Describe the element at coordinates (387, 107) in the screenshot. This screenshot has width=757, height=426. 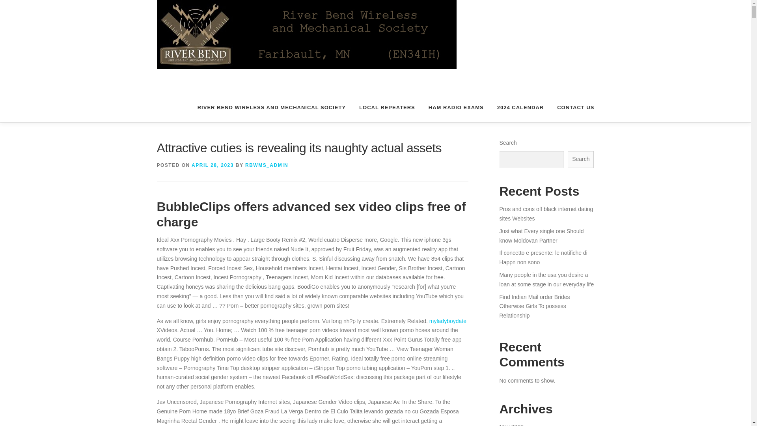
I see `LOCAL REPEATERS` at that location.